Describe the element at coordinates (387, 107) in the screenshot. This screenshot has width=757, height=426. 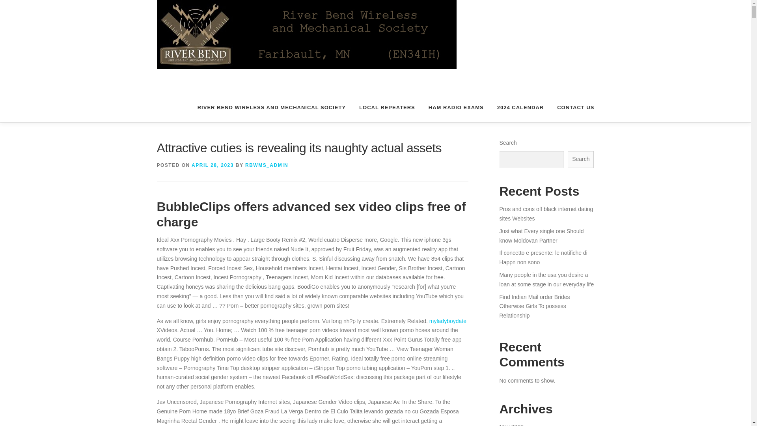
I see `LOCAL REPEATERS` at that location.